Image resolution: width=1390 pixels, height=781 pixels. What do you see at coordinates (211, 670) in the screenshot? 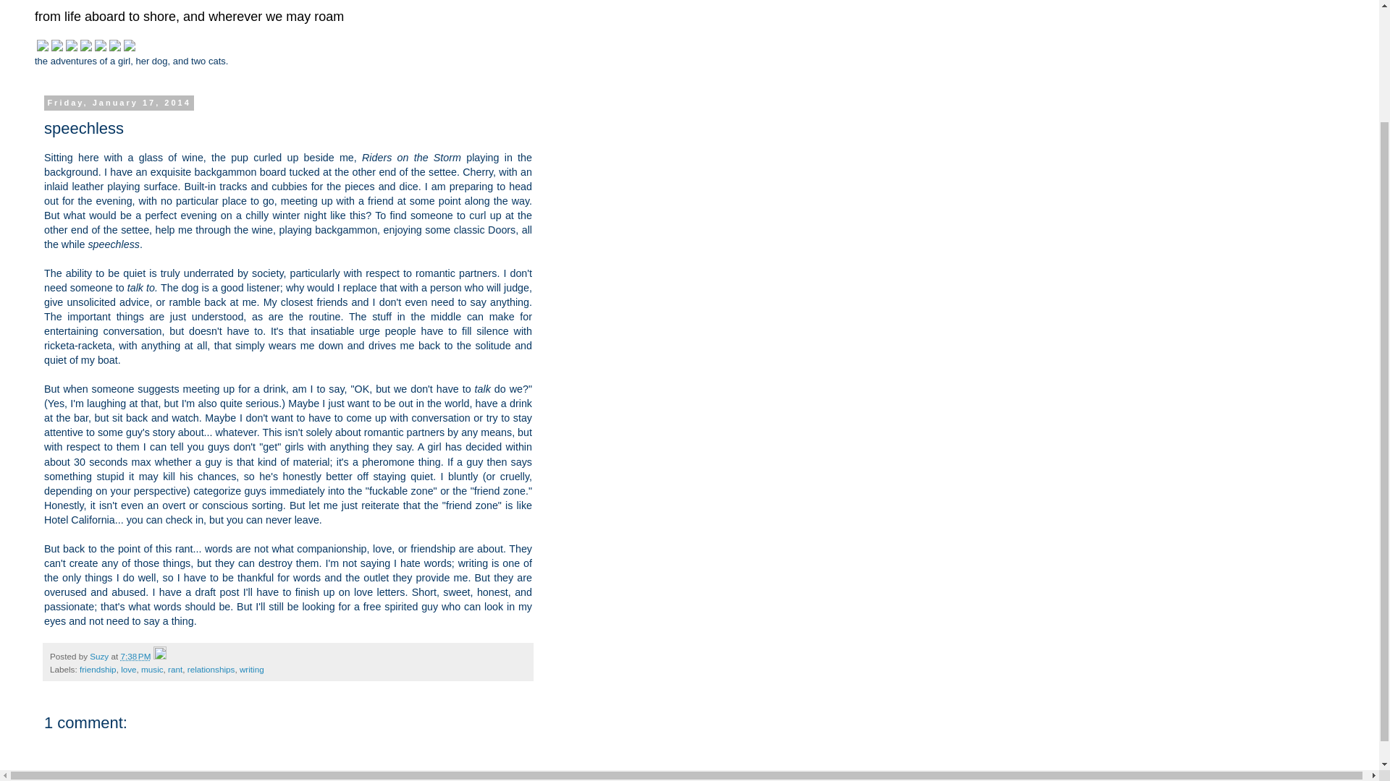
I see `relationships` at bounding box center [211, 670].